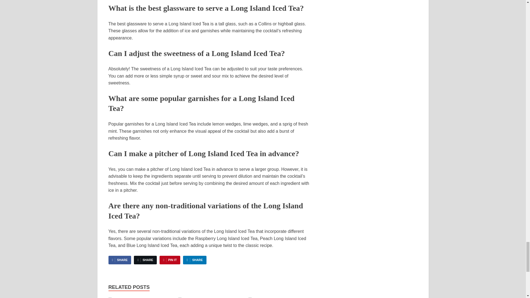  What do you see at coordinates (119, 260) in the screenshot?
I see `SHARE` at bounding box center [119, 260].